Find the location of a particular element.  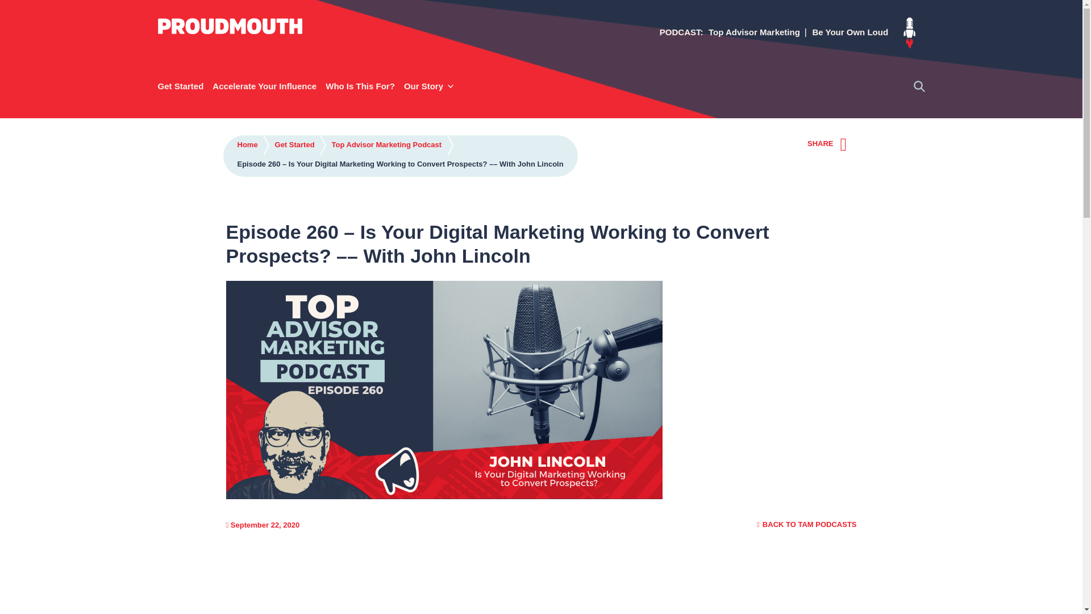

Be Your Own Loud is located at coordinates (850, 34).